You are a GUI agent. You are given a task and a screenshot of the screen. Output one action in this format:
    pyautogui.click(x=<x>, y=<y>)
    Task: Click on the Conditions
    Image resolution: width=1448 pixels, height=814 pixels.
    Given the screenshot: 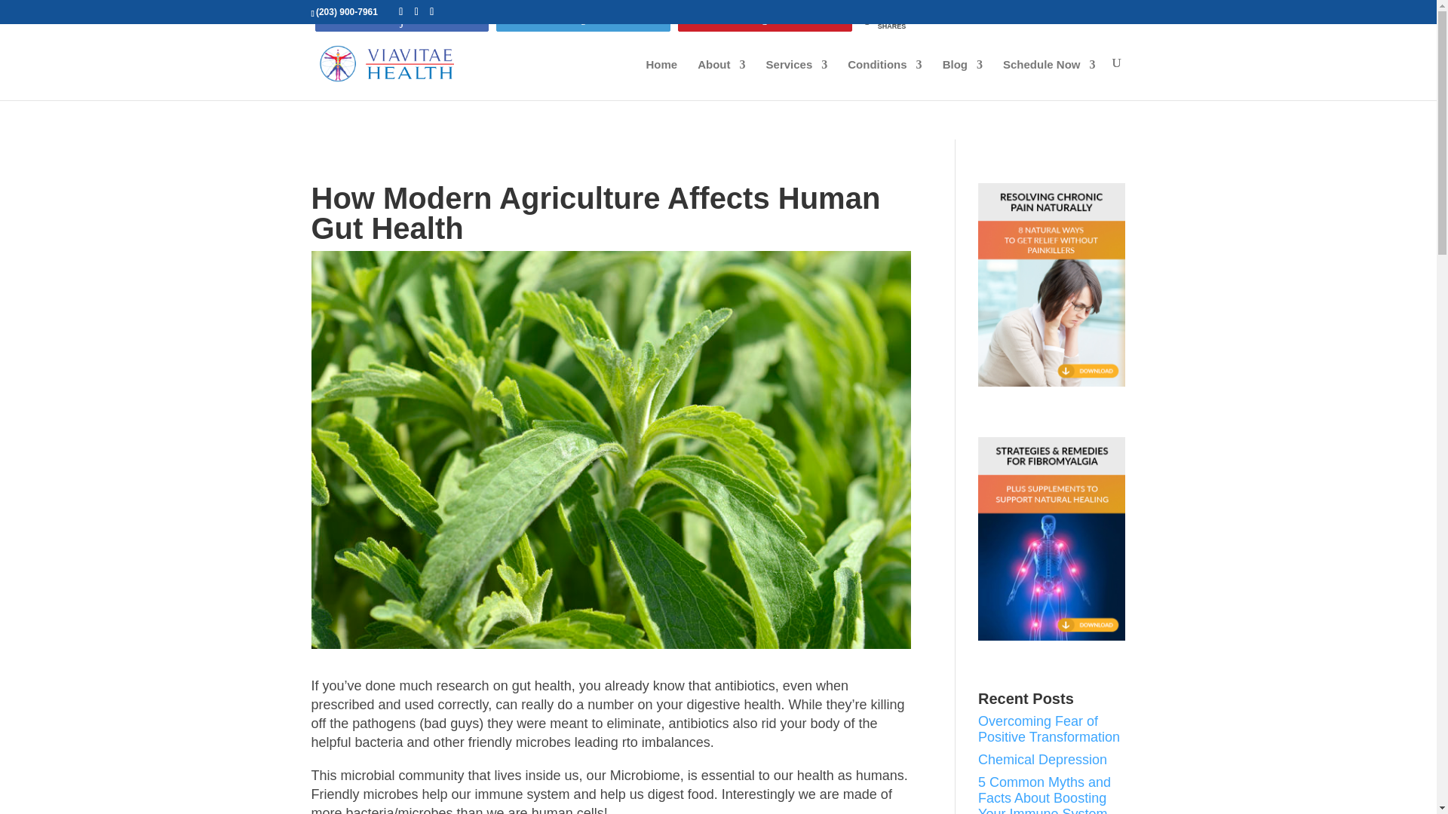 What is the action you would take?
    pyautogui.click(x=884, y=79)
    